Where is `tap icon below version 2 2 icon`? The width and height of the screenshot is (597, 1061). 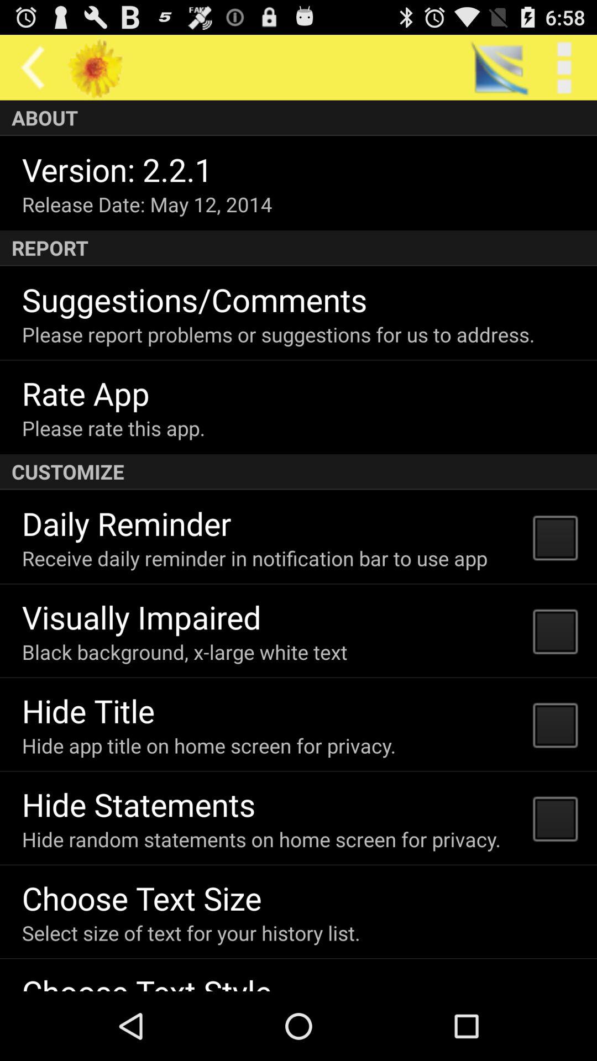
tap icon below version 2 2 icon is located at coordinates (147, 204).